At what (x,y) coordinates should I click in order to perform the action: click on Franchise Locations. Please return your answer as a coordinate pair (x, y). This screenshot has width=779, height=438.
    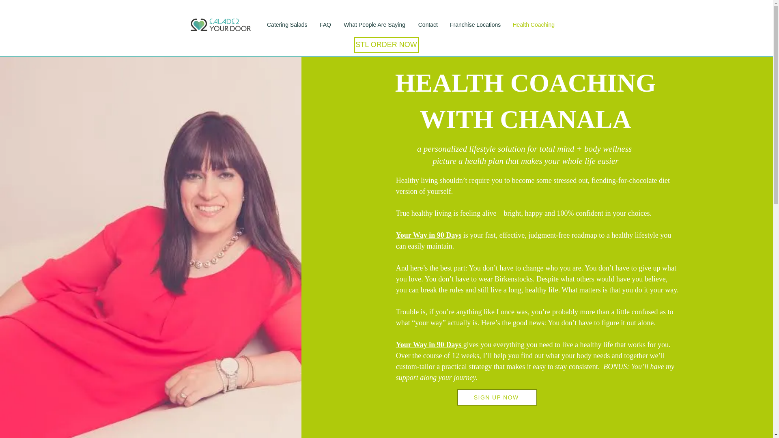
    Looking at the image, I should click on (475, 24).